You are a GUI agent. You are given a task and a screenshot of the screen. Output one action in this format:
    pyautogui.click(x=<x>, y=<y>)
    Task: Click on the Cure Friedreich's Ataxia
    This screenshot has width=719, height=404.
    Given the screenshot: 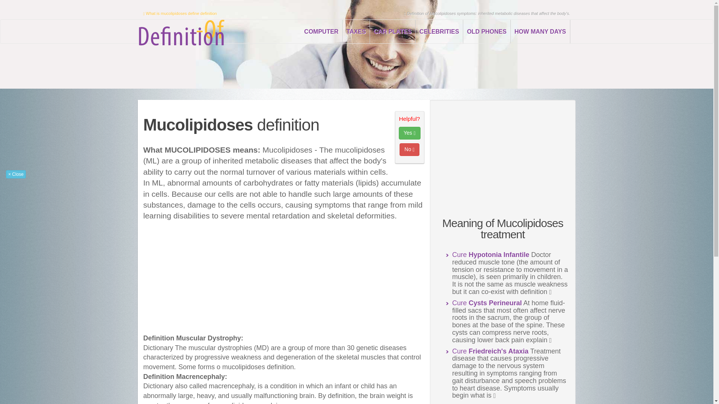 What is the action you would take?
    pyautogui.click(x=490, y=351)
    